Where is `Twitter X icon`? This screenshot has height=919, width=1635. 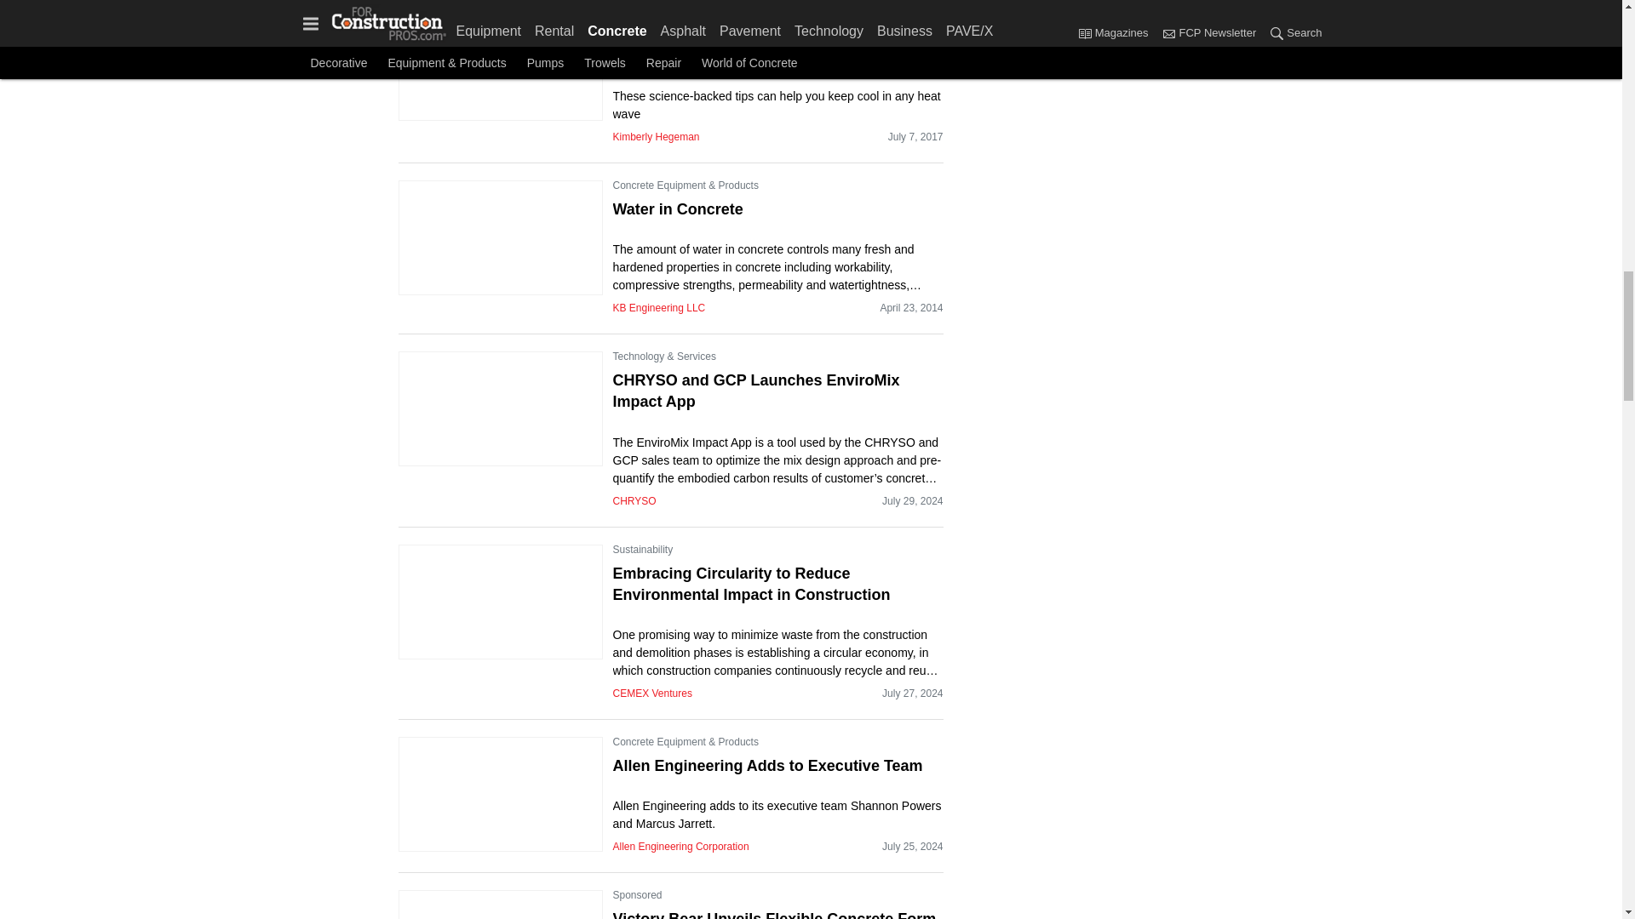
Twitter X icon is located at coordinates (1024, 12).